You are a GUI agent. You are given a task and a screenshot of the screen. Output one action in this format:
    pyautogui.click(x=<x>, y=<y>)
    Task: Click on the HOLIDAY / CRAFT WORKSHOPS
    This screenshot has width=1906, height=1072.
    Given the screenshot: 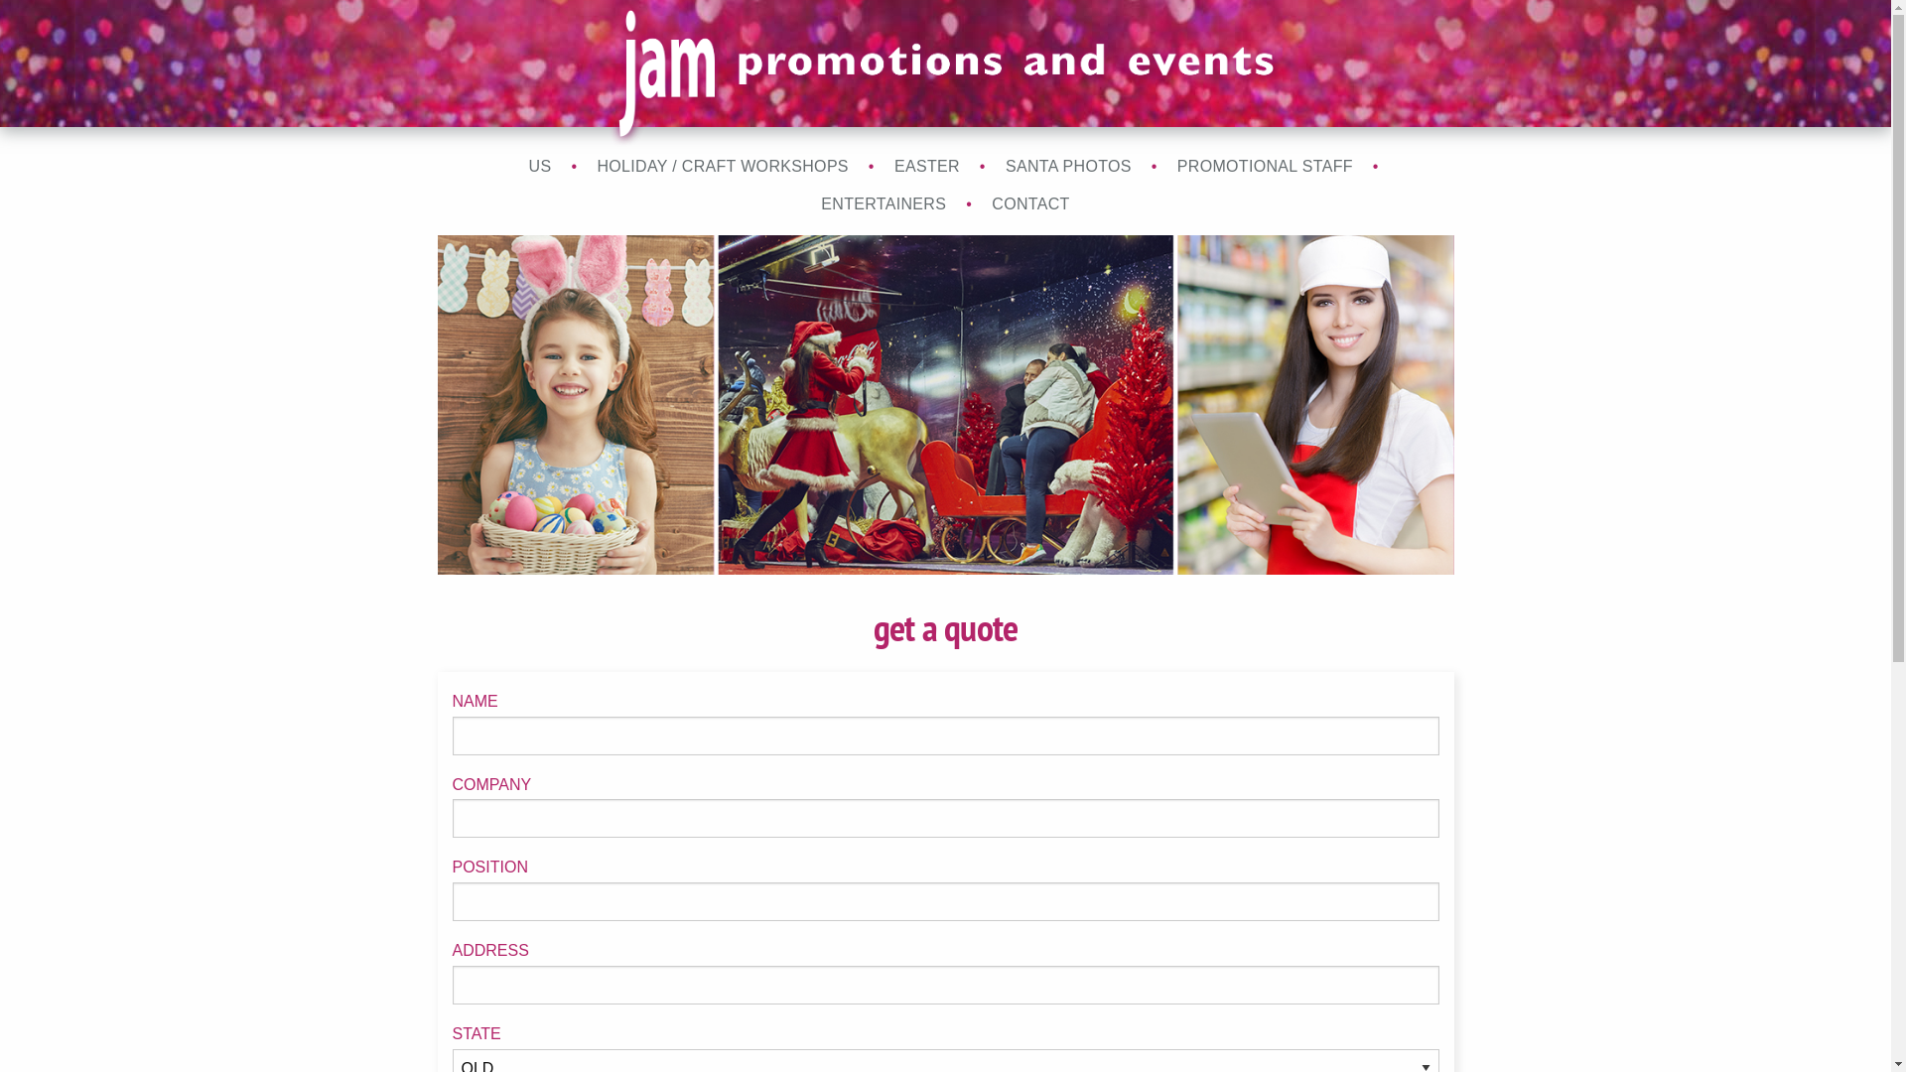 What is the action you would take?
    pyautogui.click(x=723, y=166)
    